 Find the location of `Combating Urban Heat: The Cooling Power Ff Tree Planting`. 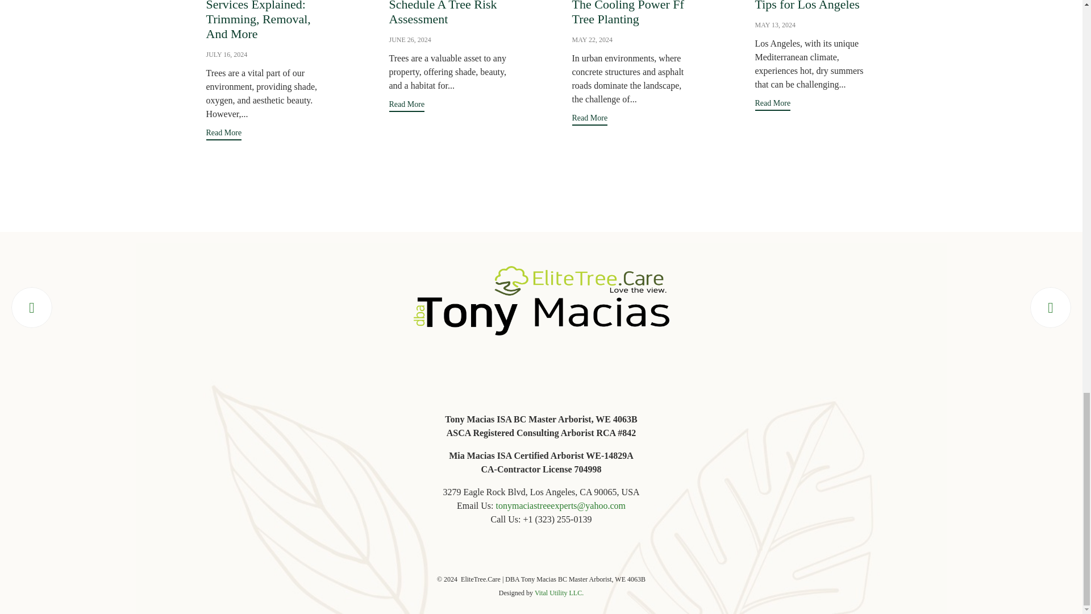

Combating Urban Heat: The Cooling Power Ff Tree Planting is located at coordinates (592, 39).